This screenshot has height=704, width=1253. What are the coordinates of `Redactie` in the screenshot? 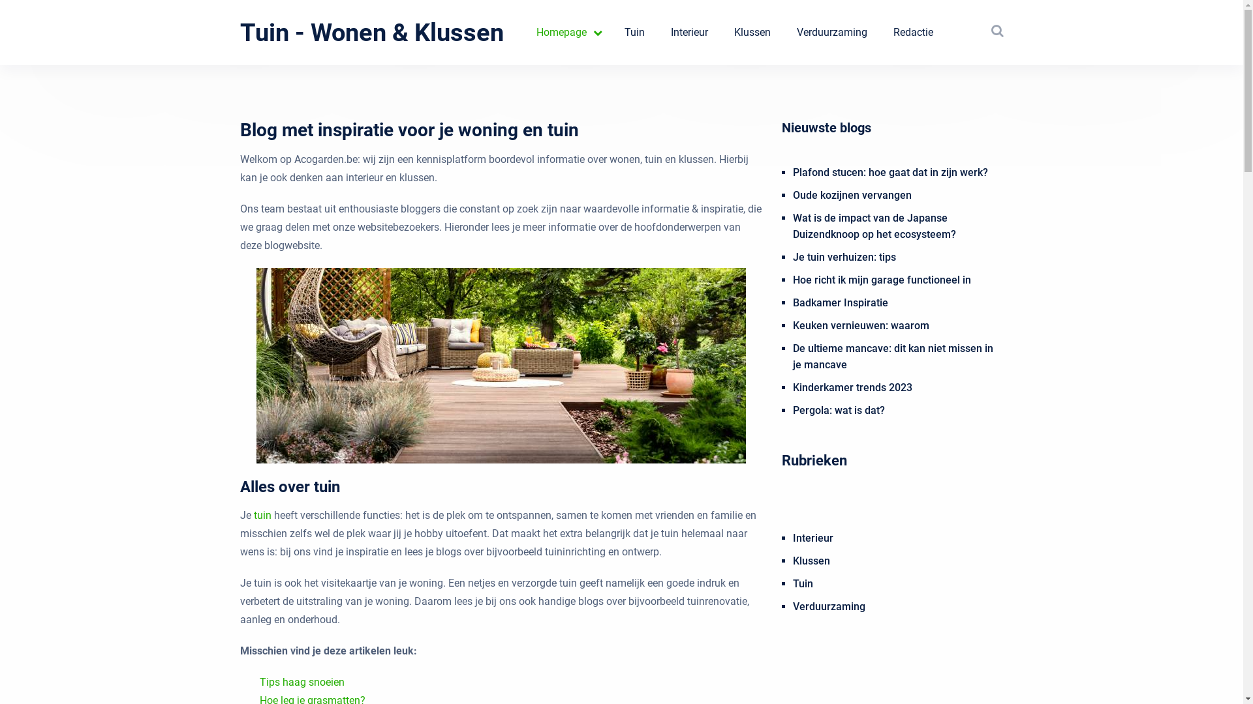 It's located at (912, 33).